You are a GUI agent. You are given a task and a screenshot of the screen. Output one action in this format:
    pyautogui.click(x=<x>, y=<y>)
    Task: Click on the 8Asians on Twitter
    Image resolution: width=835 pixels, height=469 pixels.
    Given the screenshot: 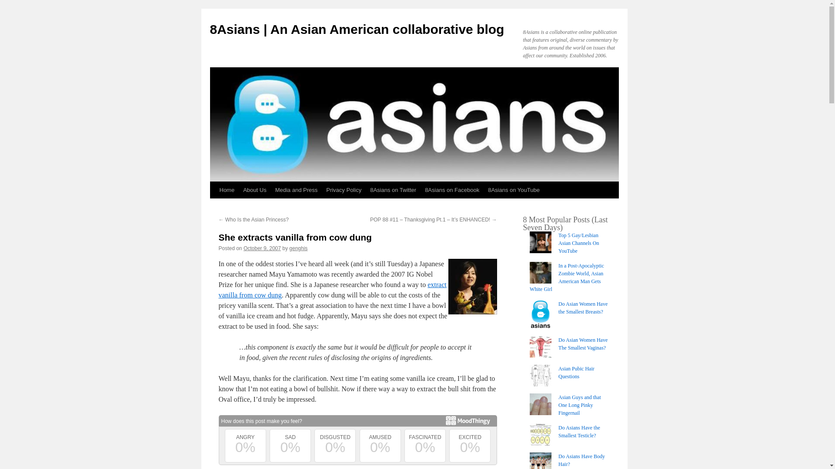 What is the action you would take?
    pyautogui.click(x=393, y=190)
    